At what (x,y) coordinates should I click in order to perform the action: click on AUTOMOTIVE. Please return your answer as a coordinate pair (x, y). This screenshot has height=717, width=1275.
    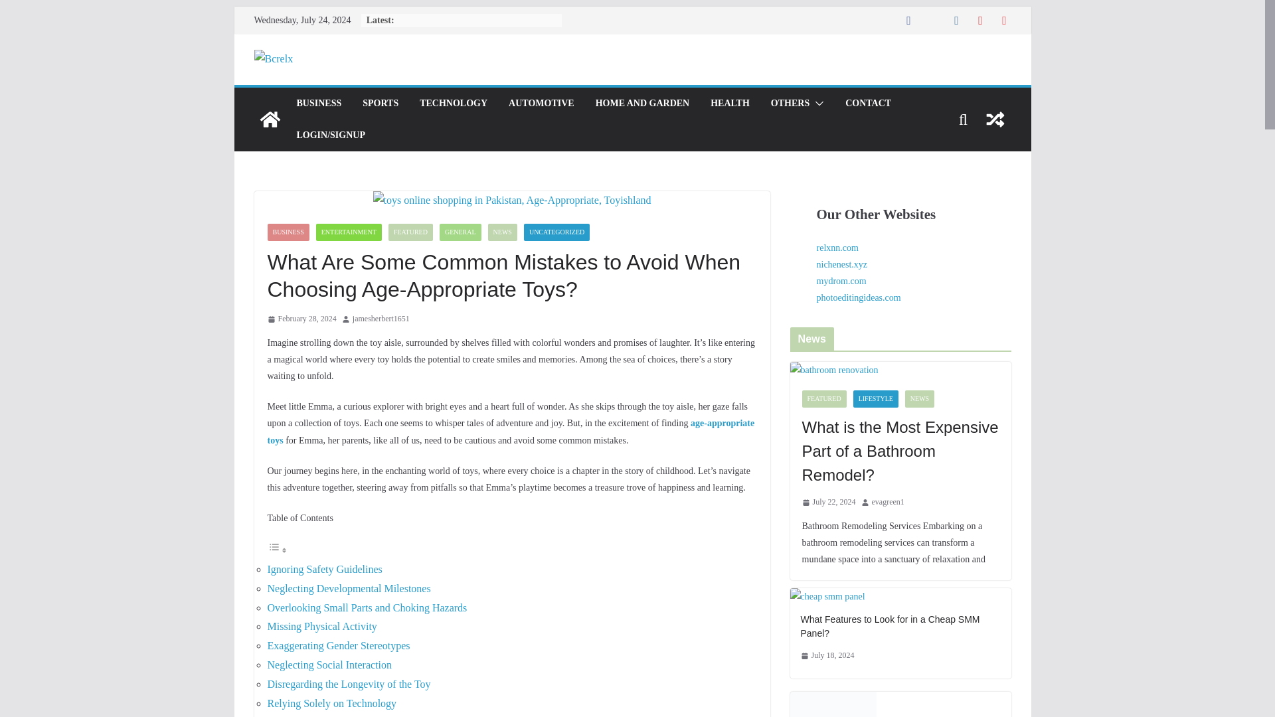
    Looking at the image, I should click on (542, 103).